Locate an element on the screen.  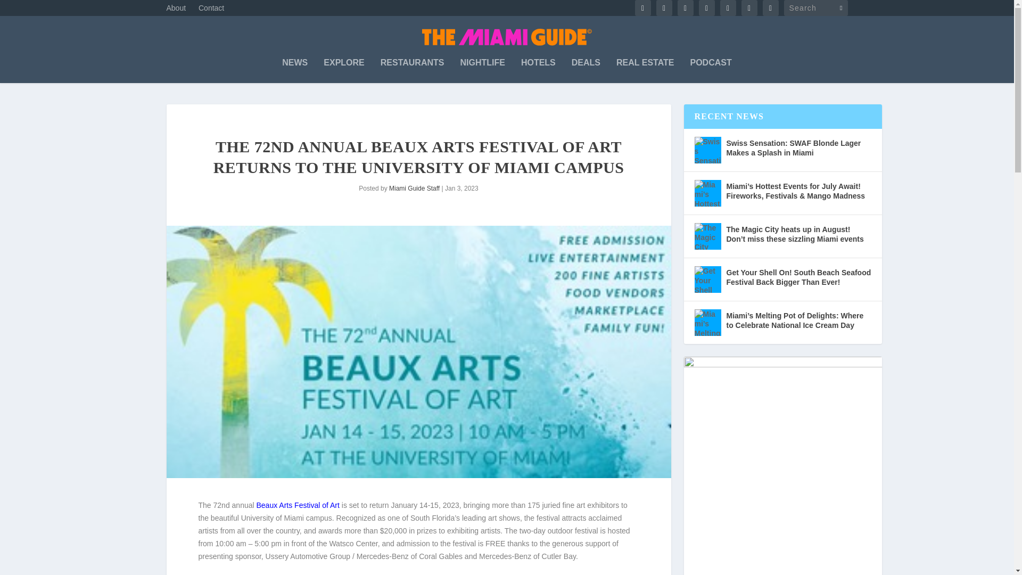
DEALS is located at coordinates (586, 70).